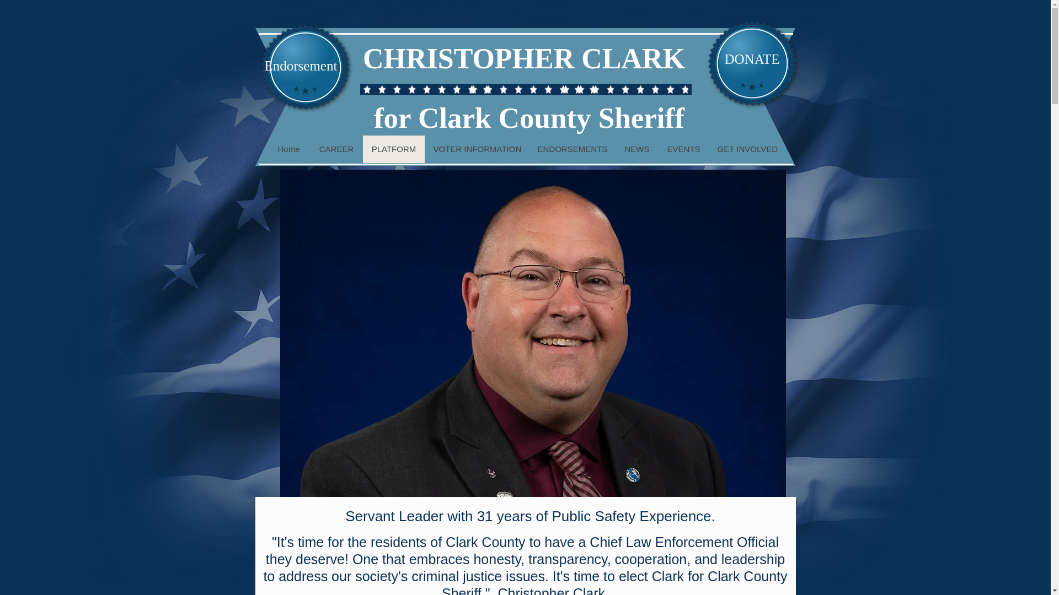 The height and width of the screenshot is (595, 1059). What do you see at coordinates (683, 149) in the screenshot?
I see `EVENTS` at bounding box center [683, 149].